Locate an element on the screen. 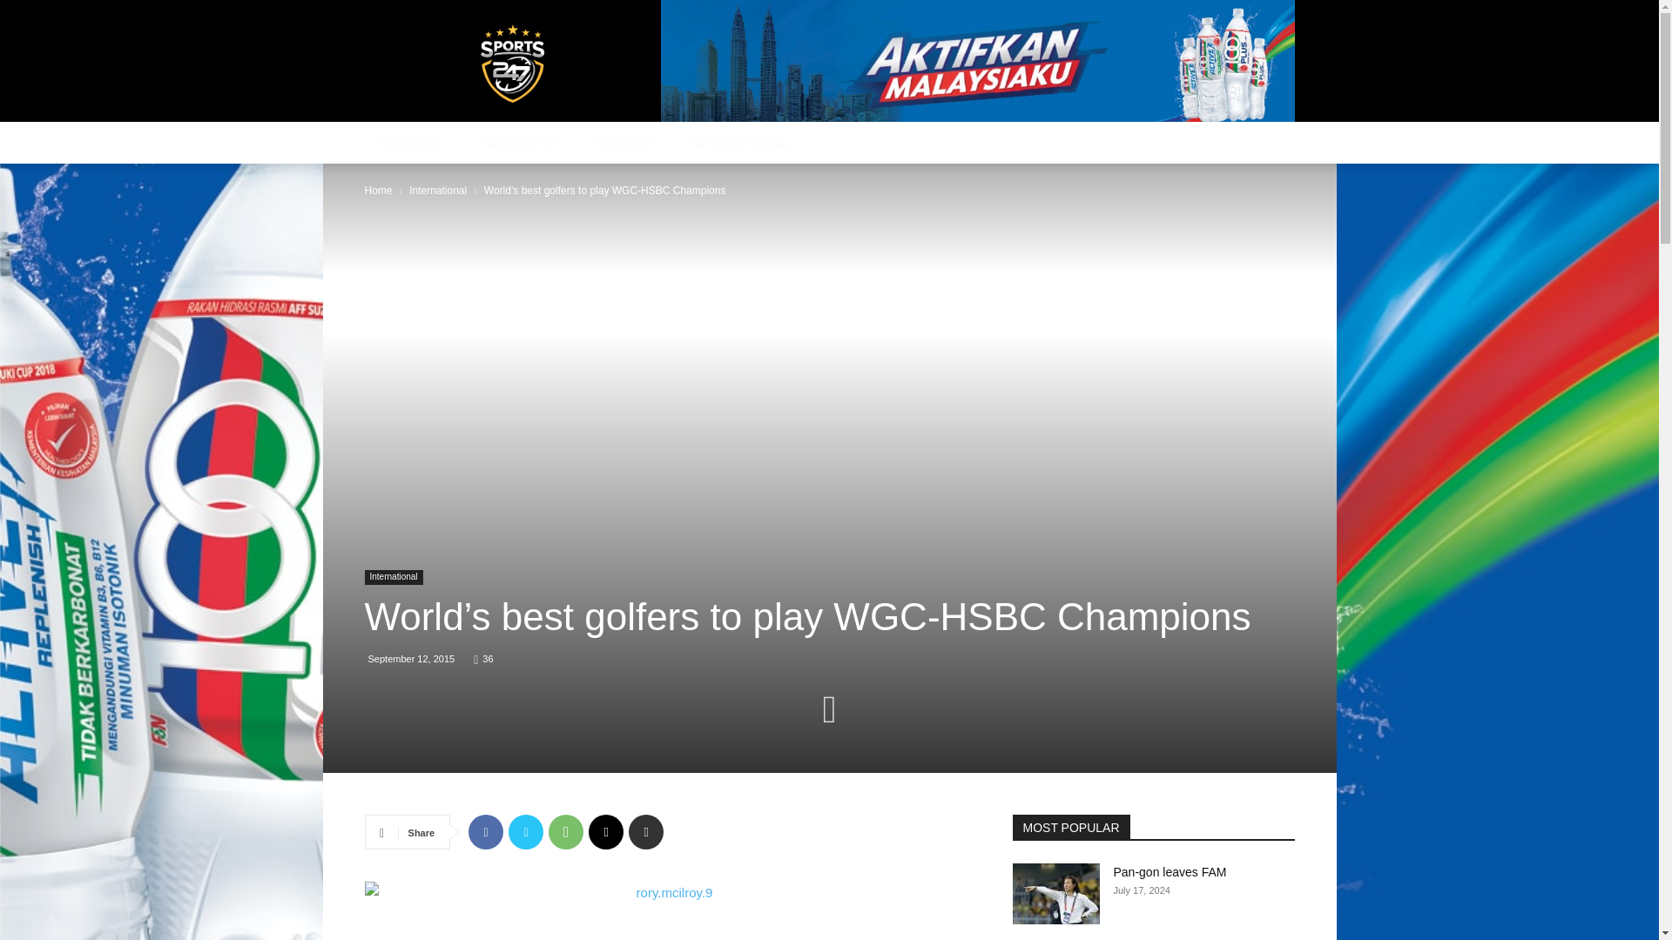  BADMINTON is located at coordinates (526, 143).